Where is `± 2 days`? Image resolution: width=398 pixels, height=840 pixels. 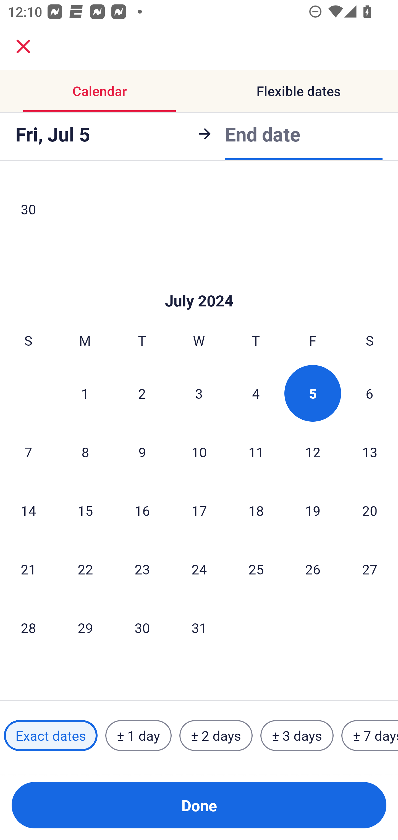
± 2 days is located at coordinates (216, 735).